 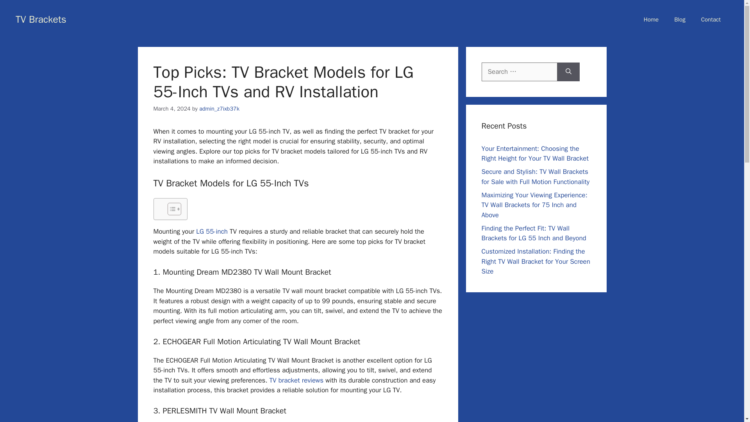 I want to click on Contact, so click(x=711, y=20).